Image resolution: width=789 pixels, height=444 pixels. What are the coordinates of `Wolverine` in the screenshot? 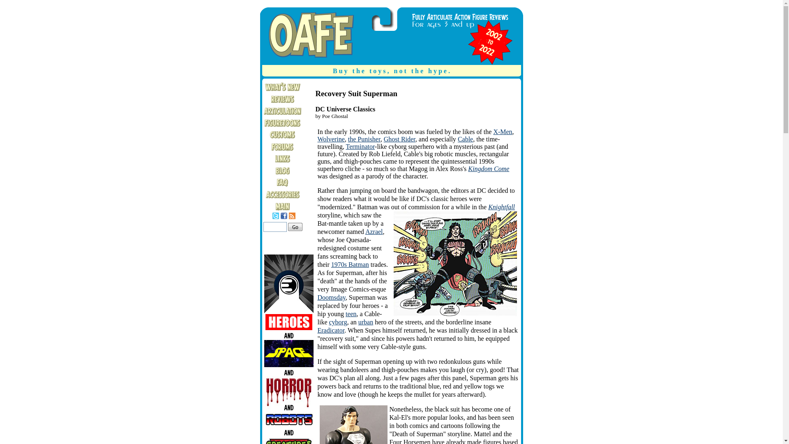 It's located at (330, 139).